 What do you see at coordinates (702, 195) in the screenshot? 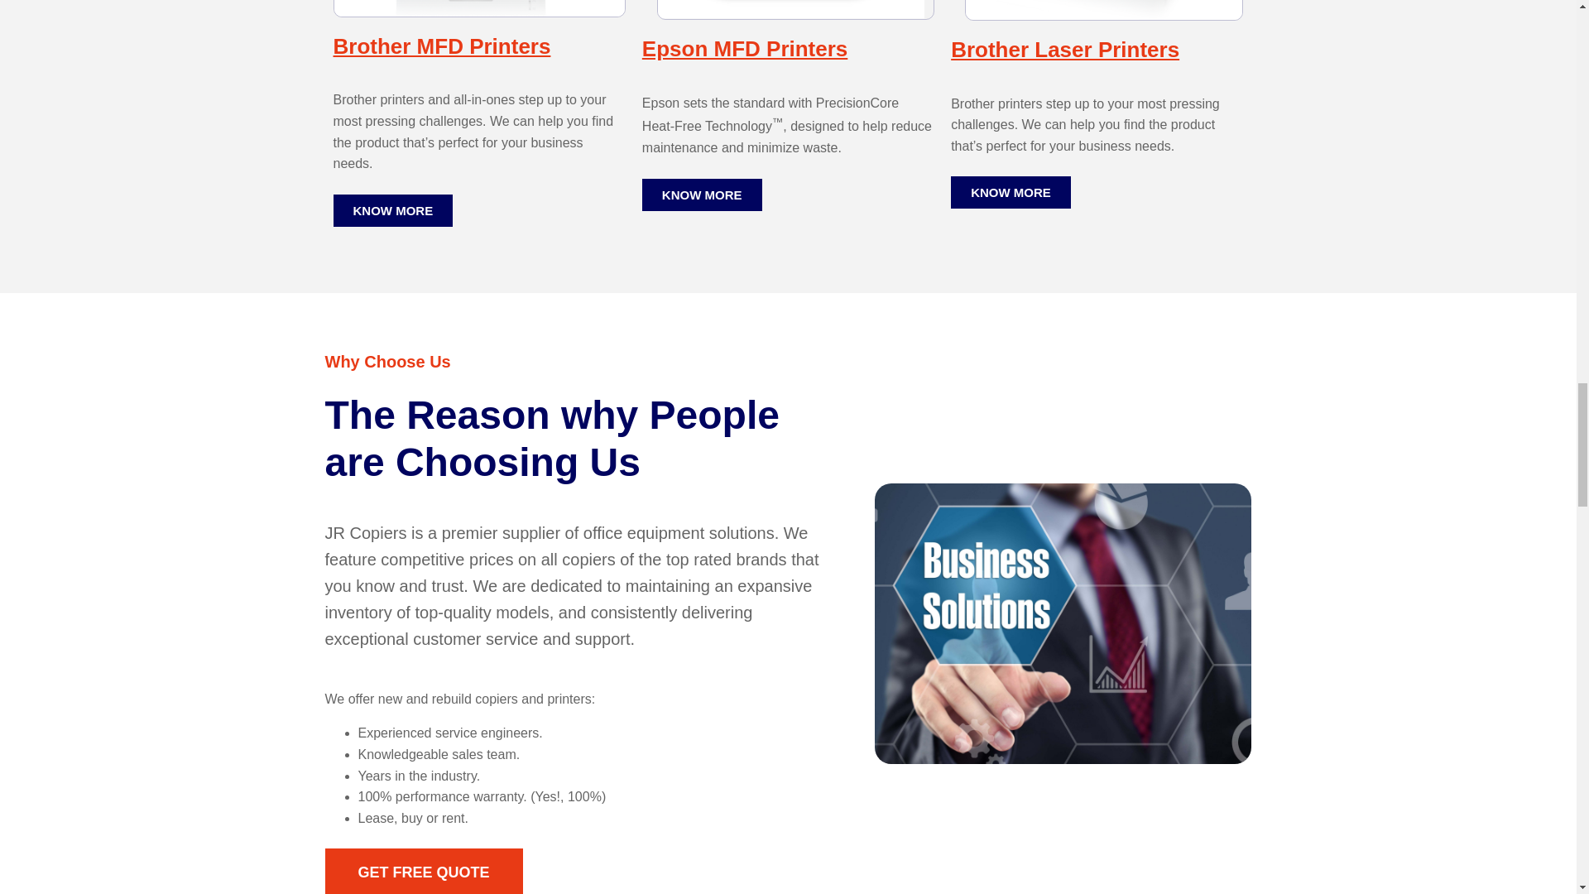
I see `KNOW MORE` at bounding box center [702, 195].